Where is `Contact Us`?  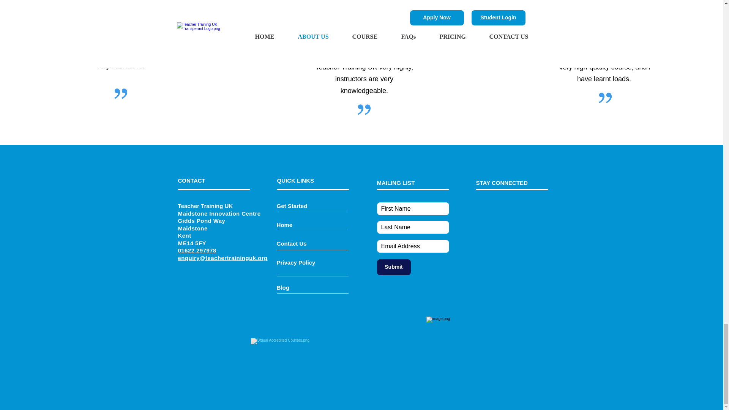 Contact Us is located at coordinates (291, 243).